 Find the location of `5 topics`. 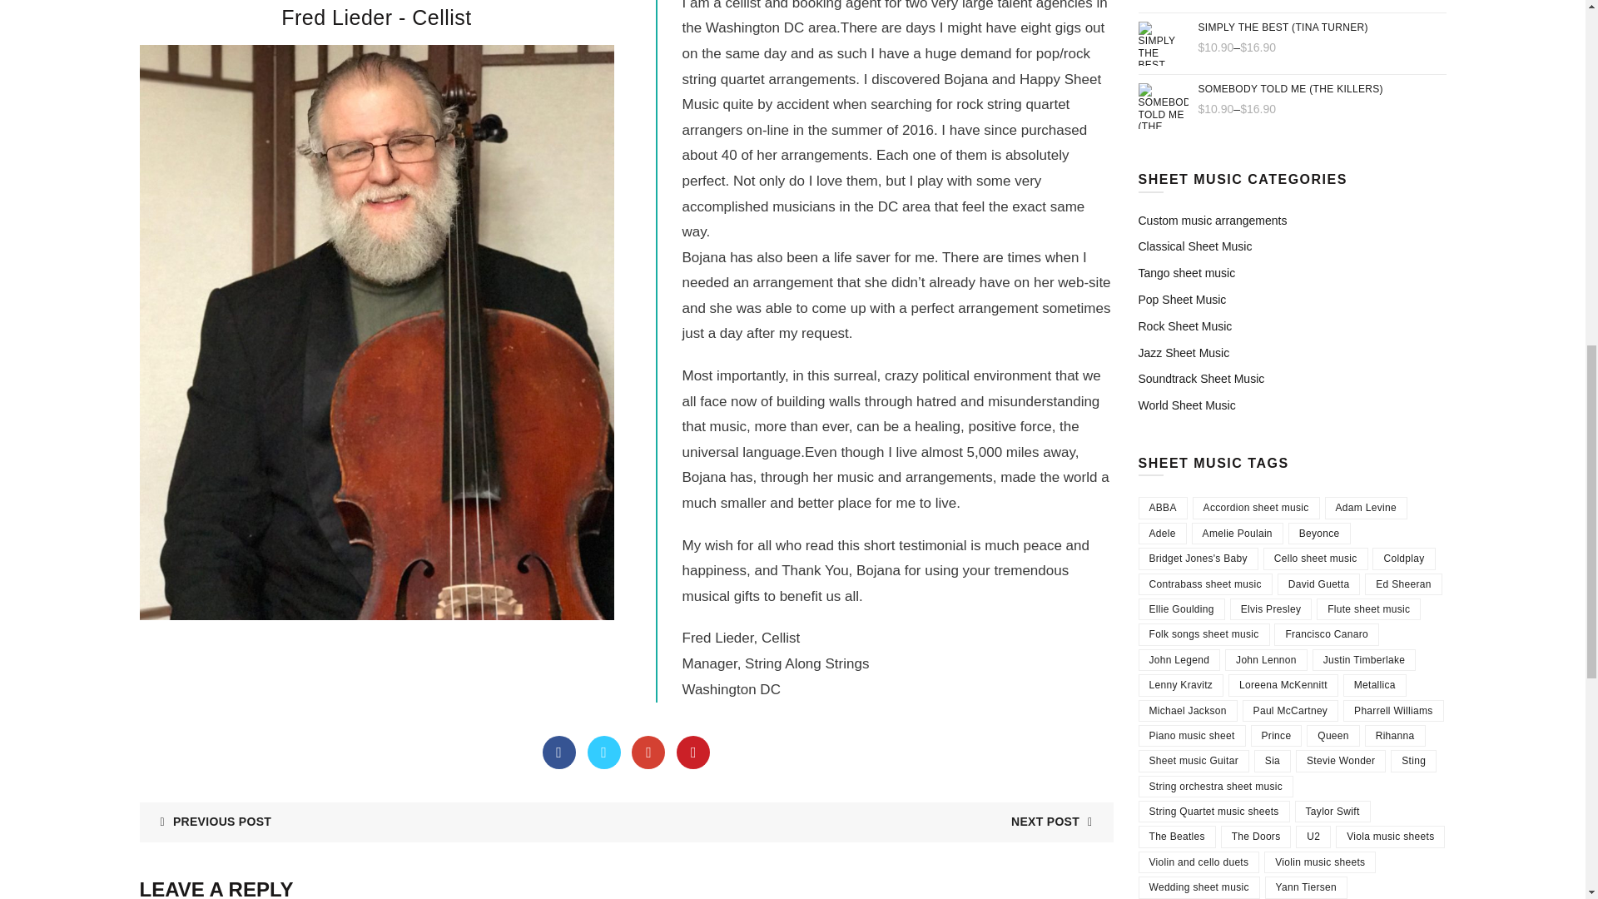

5 topics is located at coordinates (1237, 533).